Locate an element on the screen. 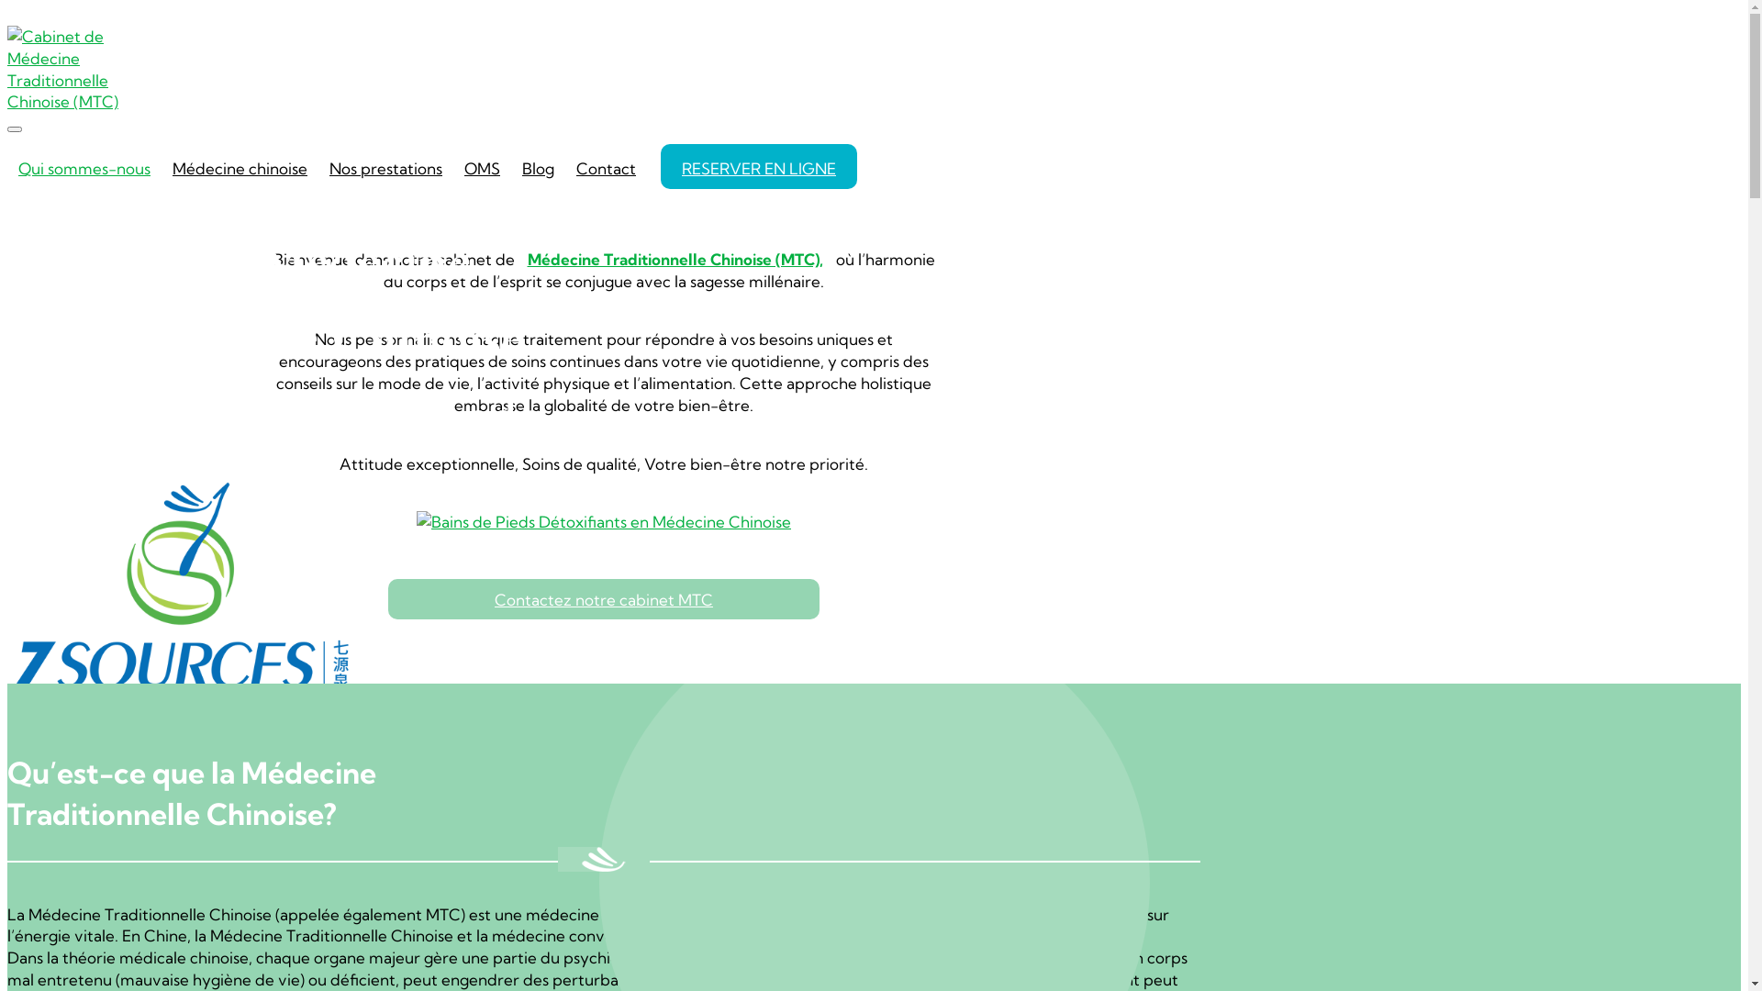 Image resolution: width=1762 pixels, height=991 pixels. Blog is located at coordinates (538, 165).